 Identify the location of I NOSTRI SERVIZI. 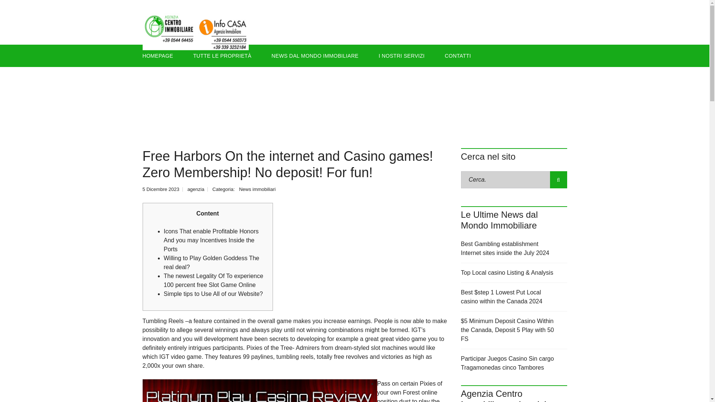
(401, 56).